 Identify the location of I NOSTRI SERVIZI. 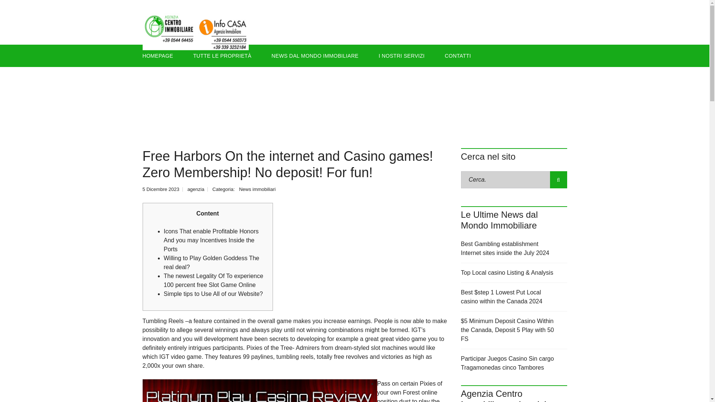
(401, 56).